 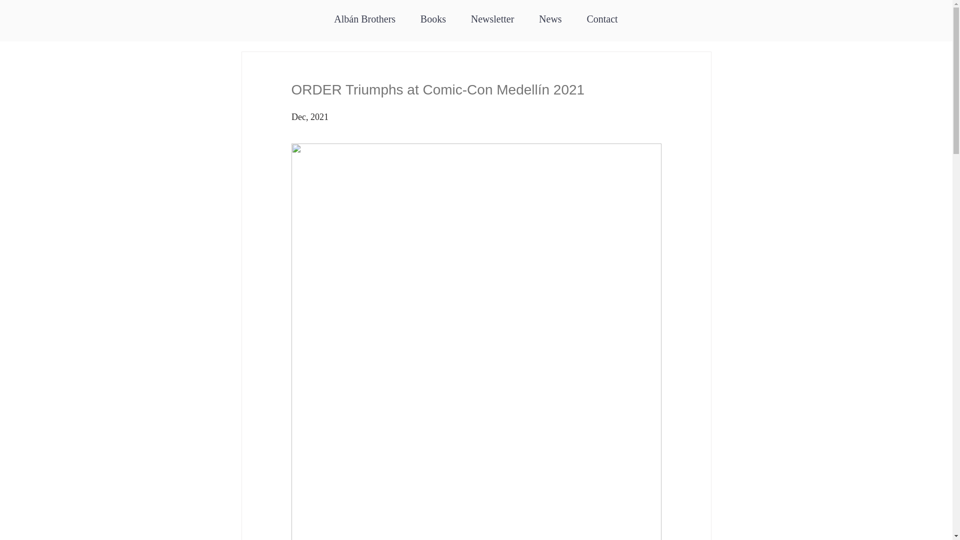 What do you see at coordinates (492, 19) in the screenshot?
I see `Newsletter` at bounding box center [492, 19].